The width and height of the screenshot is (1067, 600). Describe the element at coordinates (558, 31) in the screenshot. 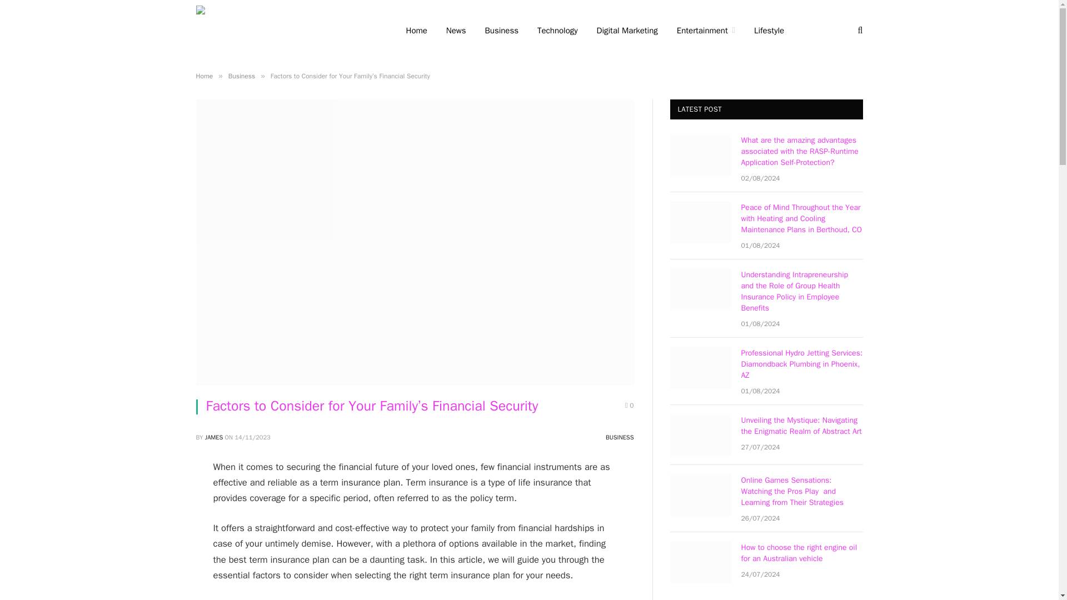

I see `Technology` at that location.